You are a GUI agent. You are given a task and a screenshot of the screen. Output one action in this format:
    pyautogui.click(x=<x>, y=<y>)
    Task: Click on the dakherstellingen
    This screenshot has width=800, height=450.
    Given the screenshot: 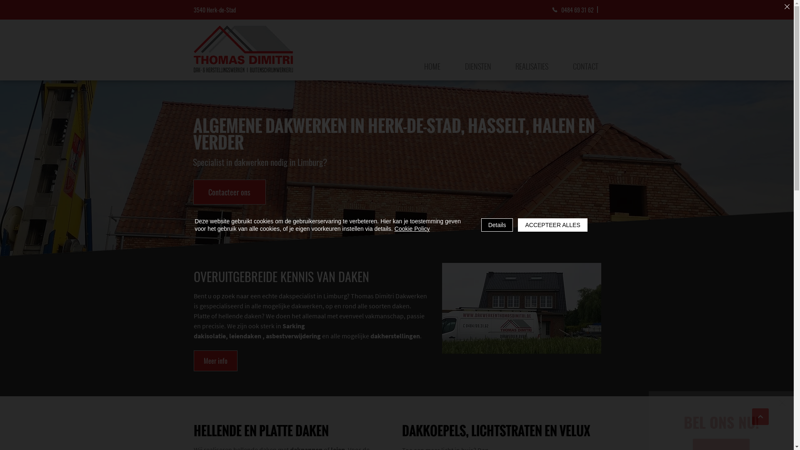 What is the action you would take?
    pyautogui.click(x=395, y=336)
    